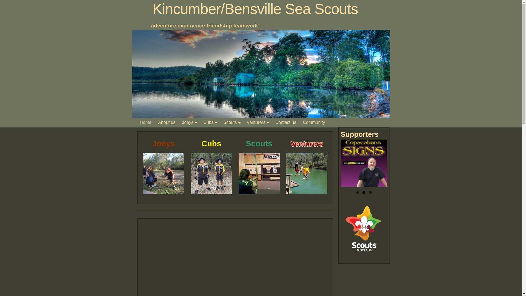 The image size is (526, 296). Describe the element at coordinates (211, 144) in the screenshot. I see `Cubs` at that location.